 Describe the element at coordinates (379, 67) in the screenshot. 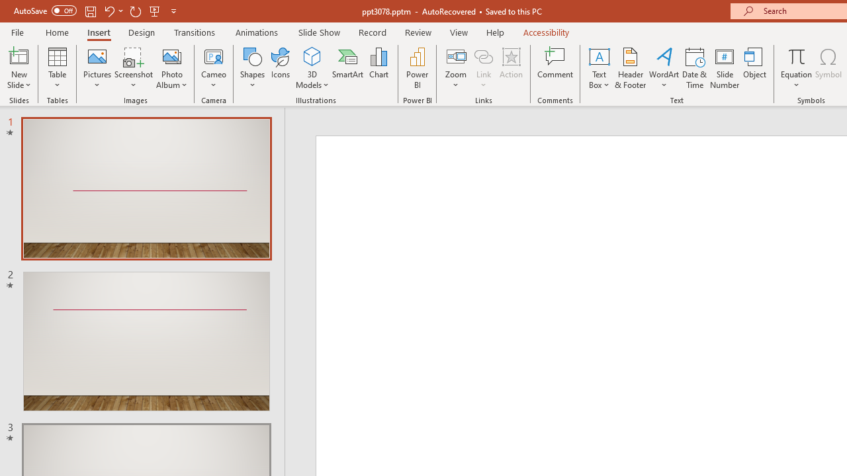

I see `Chart...` at that location.